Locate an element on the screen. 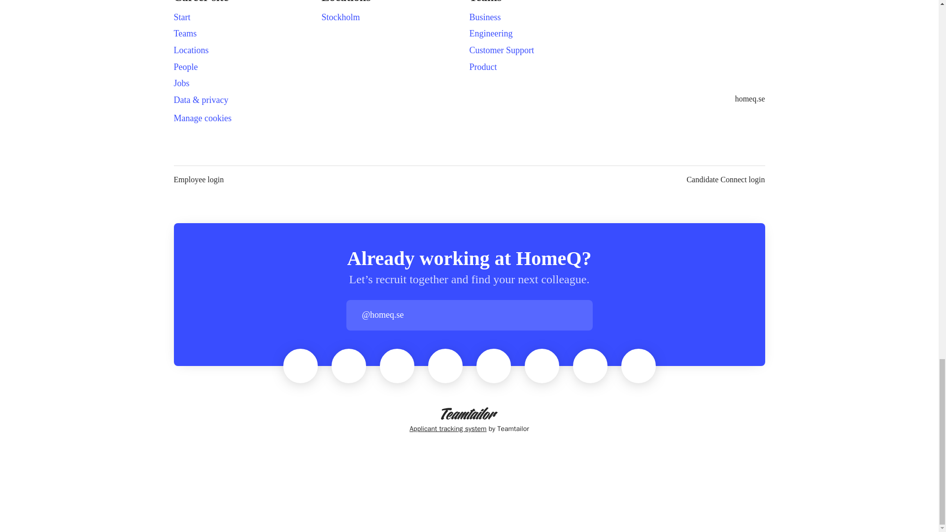 This screenshot has width=946, height=532. Business is located at coordinates (485, 17).